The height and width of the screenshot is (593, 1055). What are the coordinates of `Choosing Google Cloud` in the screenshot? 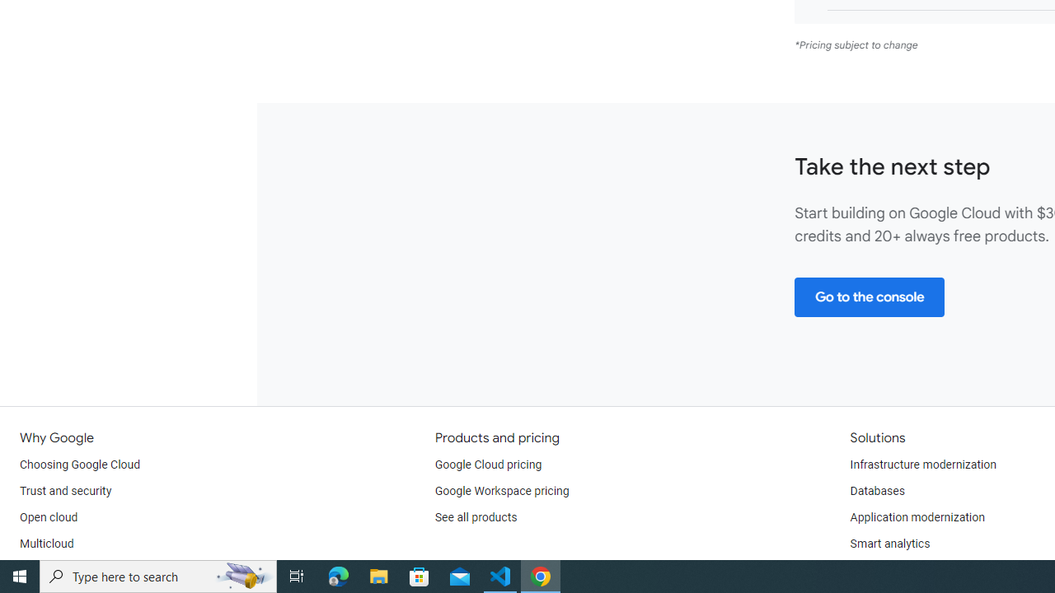 It's located at (81, 465).